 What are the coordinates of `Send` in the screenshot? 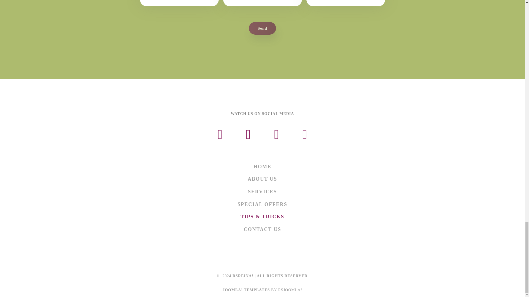 It's located at (262, 28).